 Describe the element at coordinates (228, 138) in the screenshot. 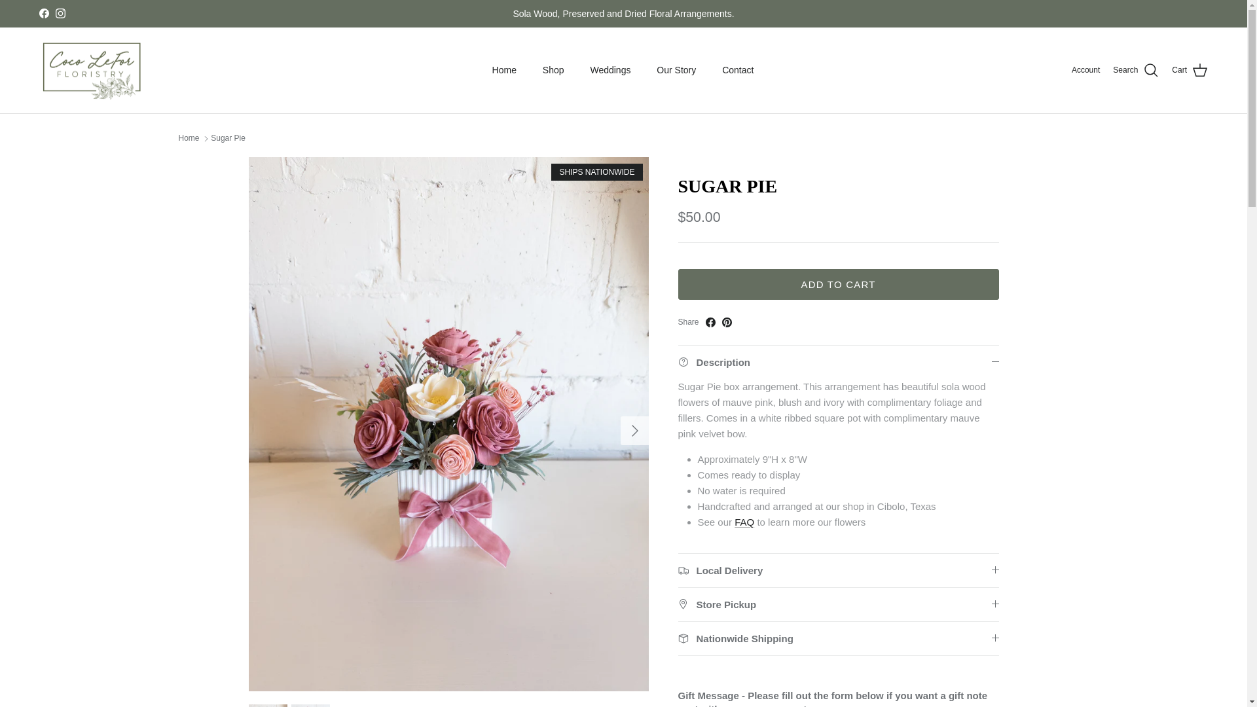

I see `Sugar Pie` at that location.